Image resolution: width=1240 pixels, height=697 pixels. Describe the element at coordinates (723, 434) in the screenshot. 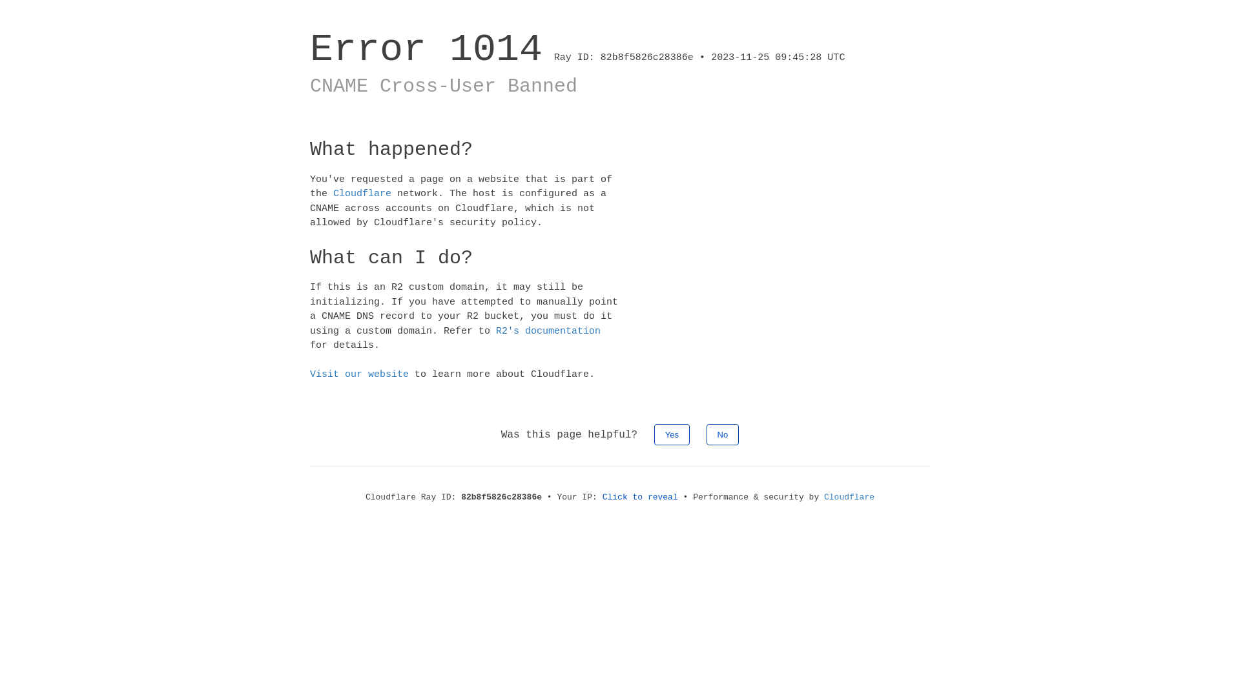

I see `No` at that location.